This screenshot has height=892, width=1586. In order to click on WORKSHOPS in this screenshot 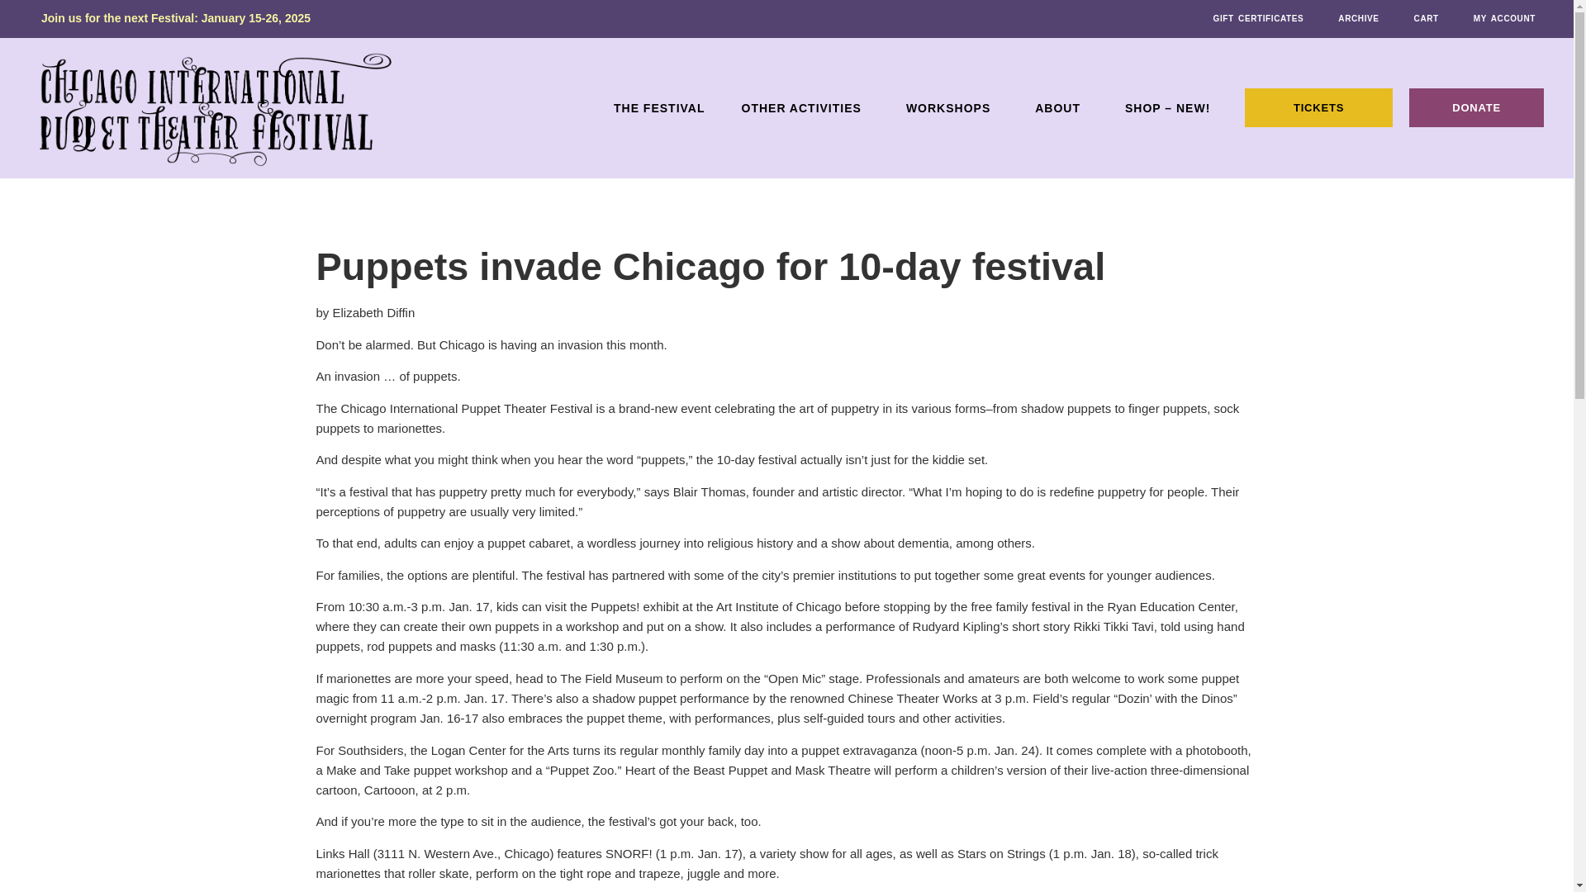, I will do `click(952, 108)`.